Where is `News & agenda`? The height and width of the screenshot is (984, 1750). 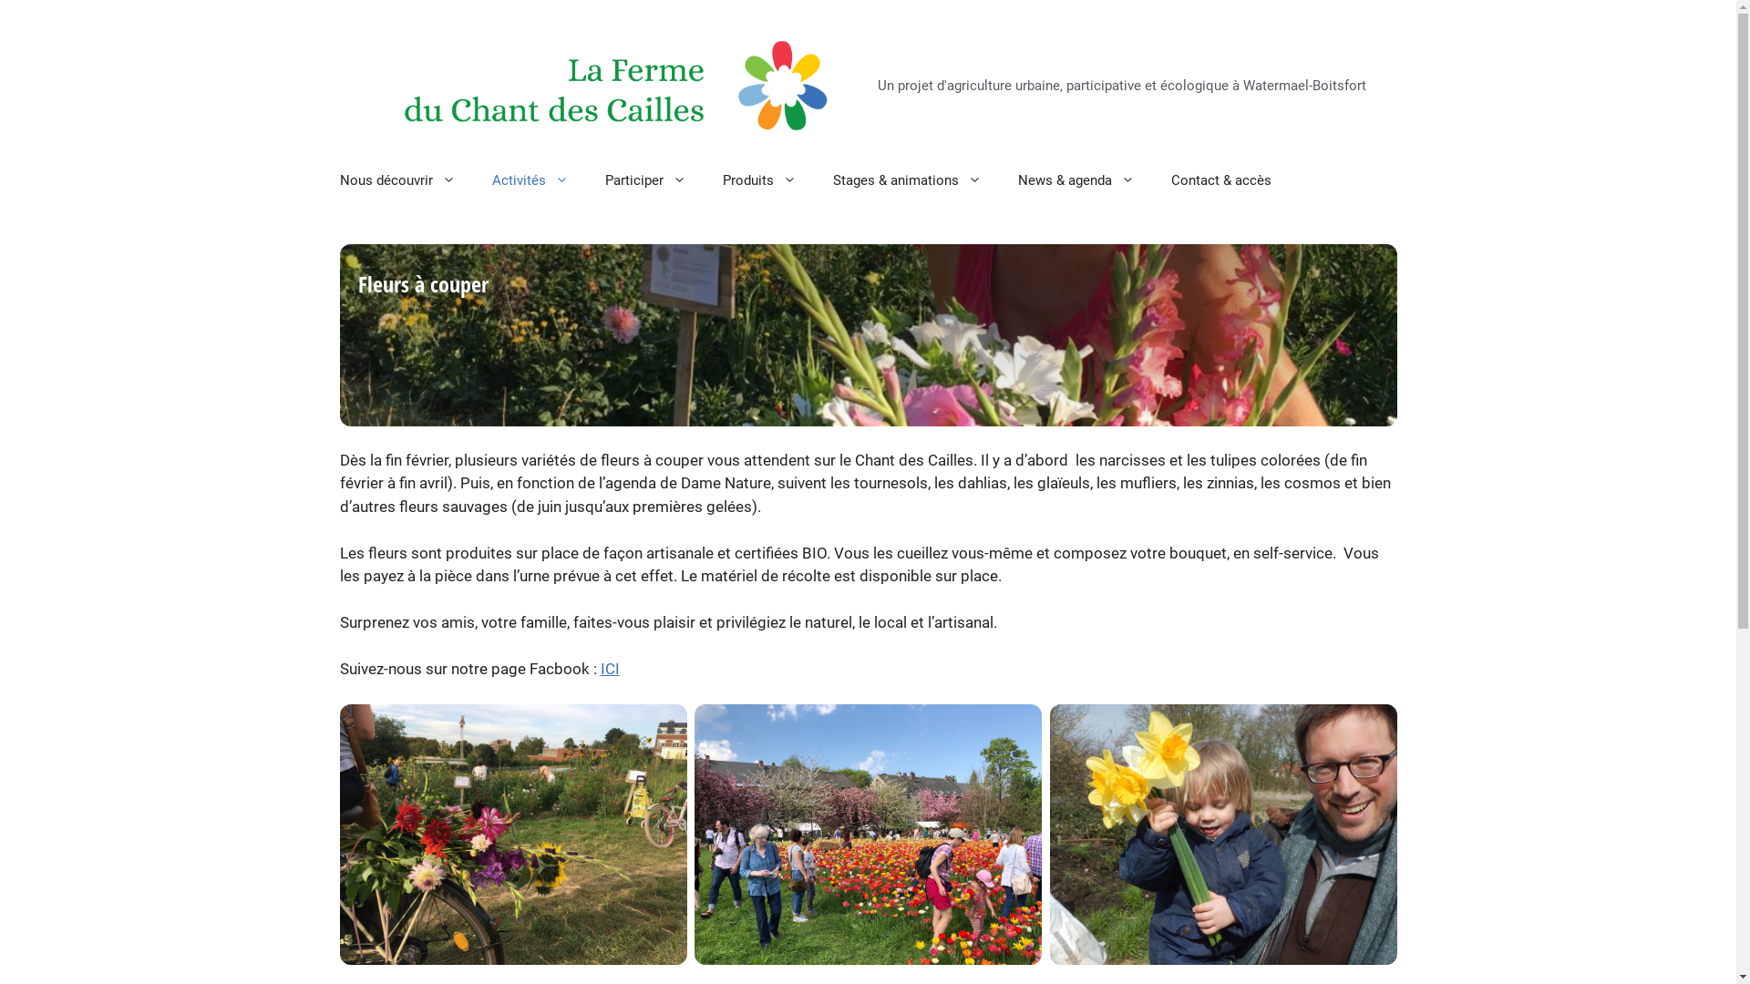 News & agenda is located at coordinates (1076, 180).